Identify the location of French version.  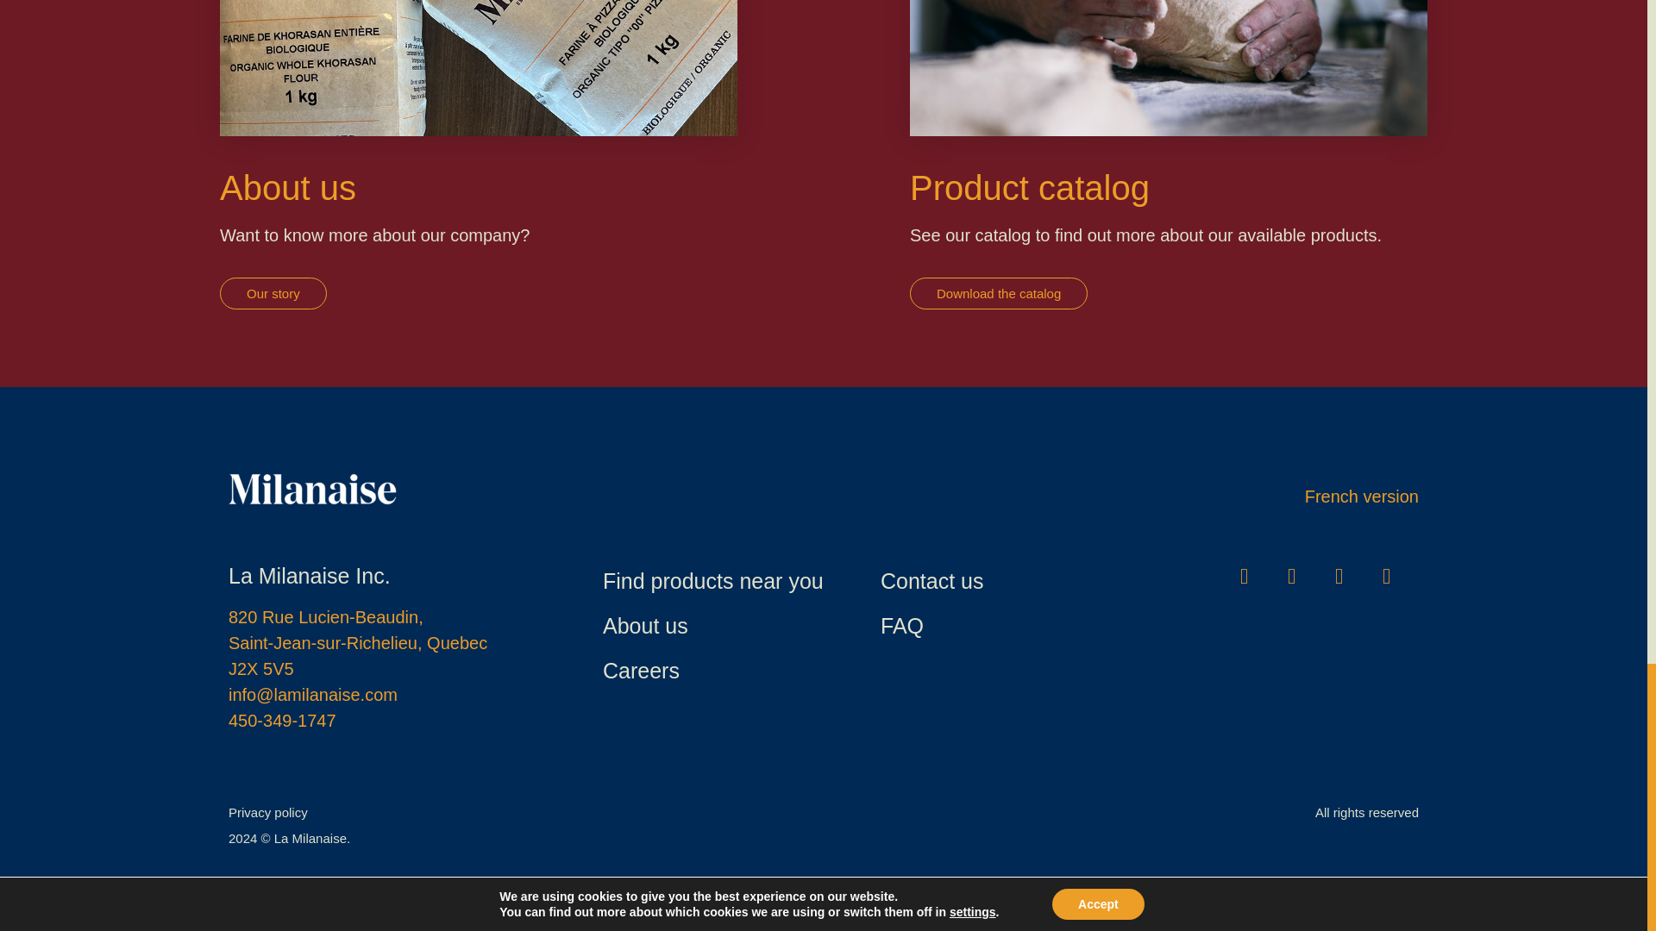
(1361, 497).